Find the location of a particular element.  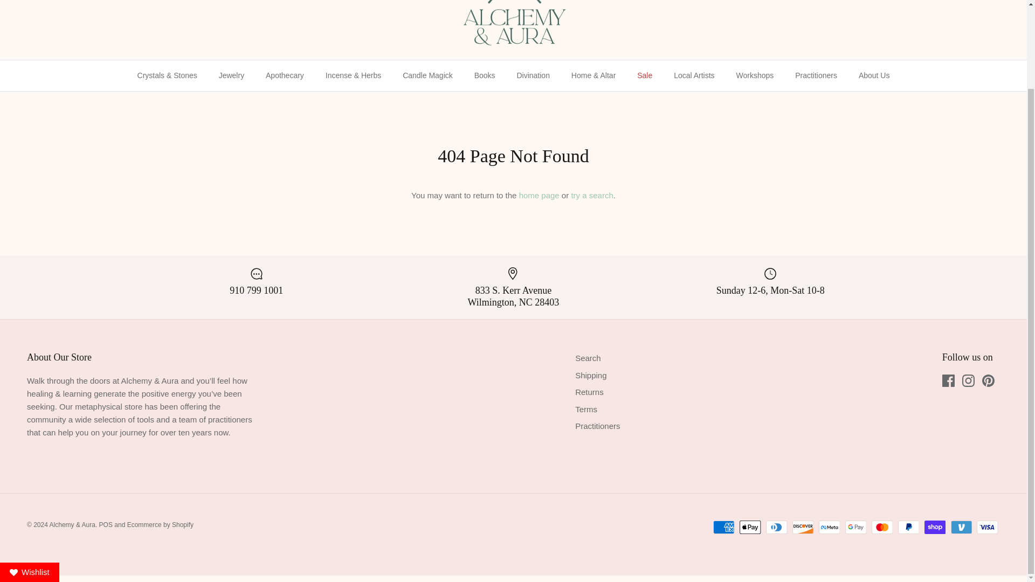

Pinterest is located at coordinates (989, 380).